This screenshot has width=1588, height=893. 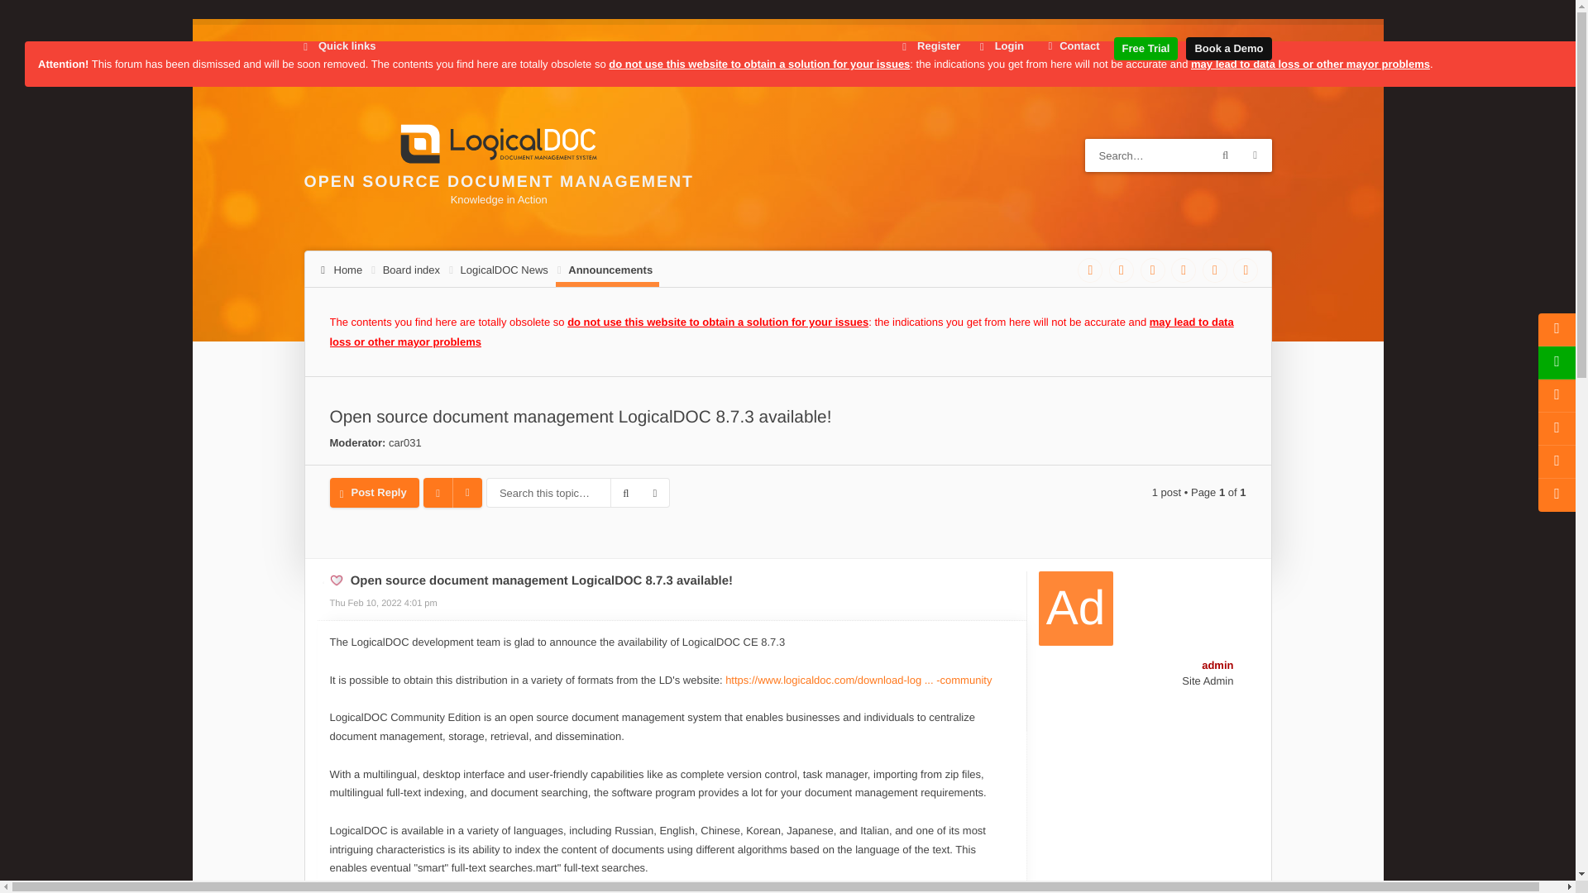 I want to click on car031, so click(x=405, y=443).